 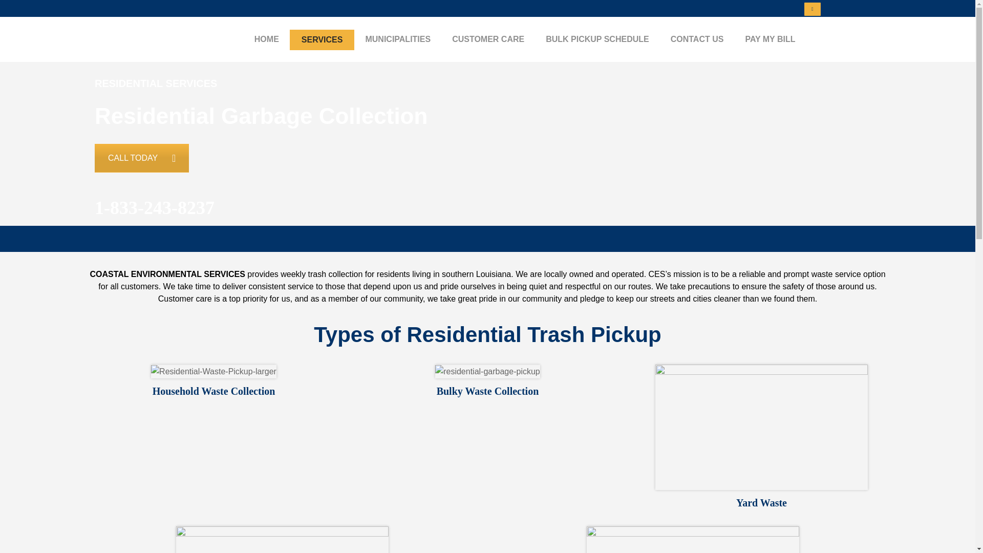 I want to click on HOME, so click(x=267, y=39).